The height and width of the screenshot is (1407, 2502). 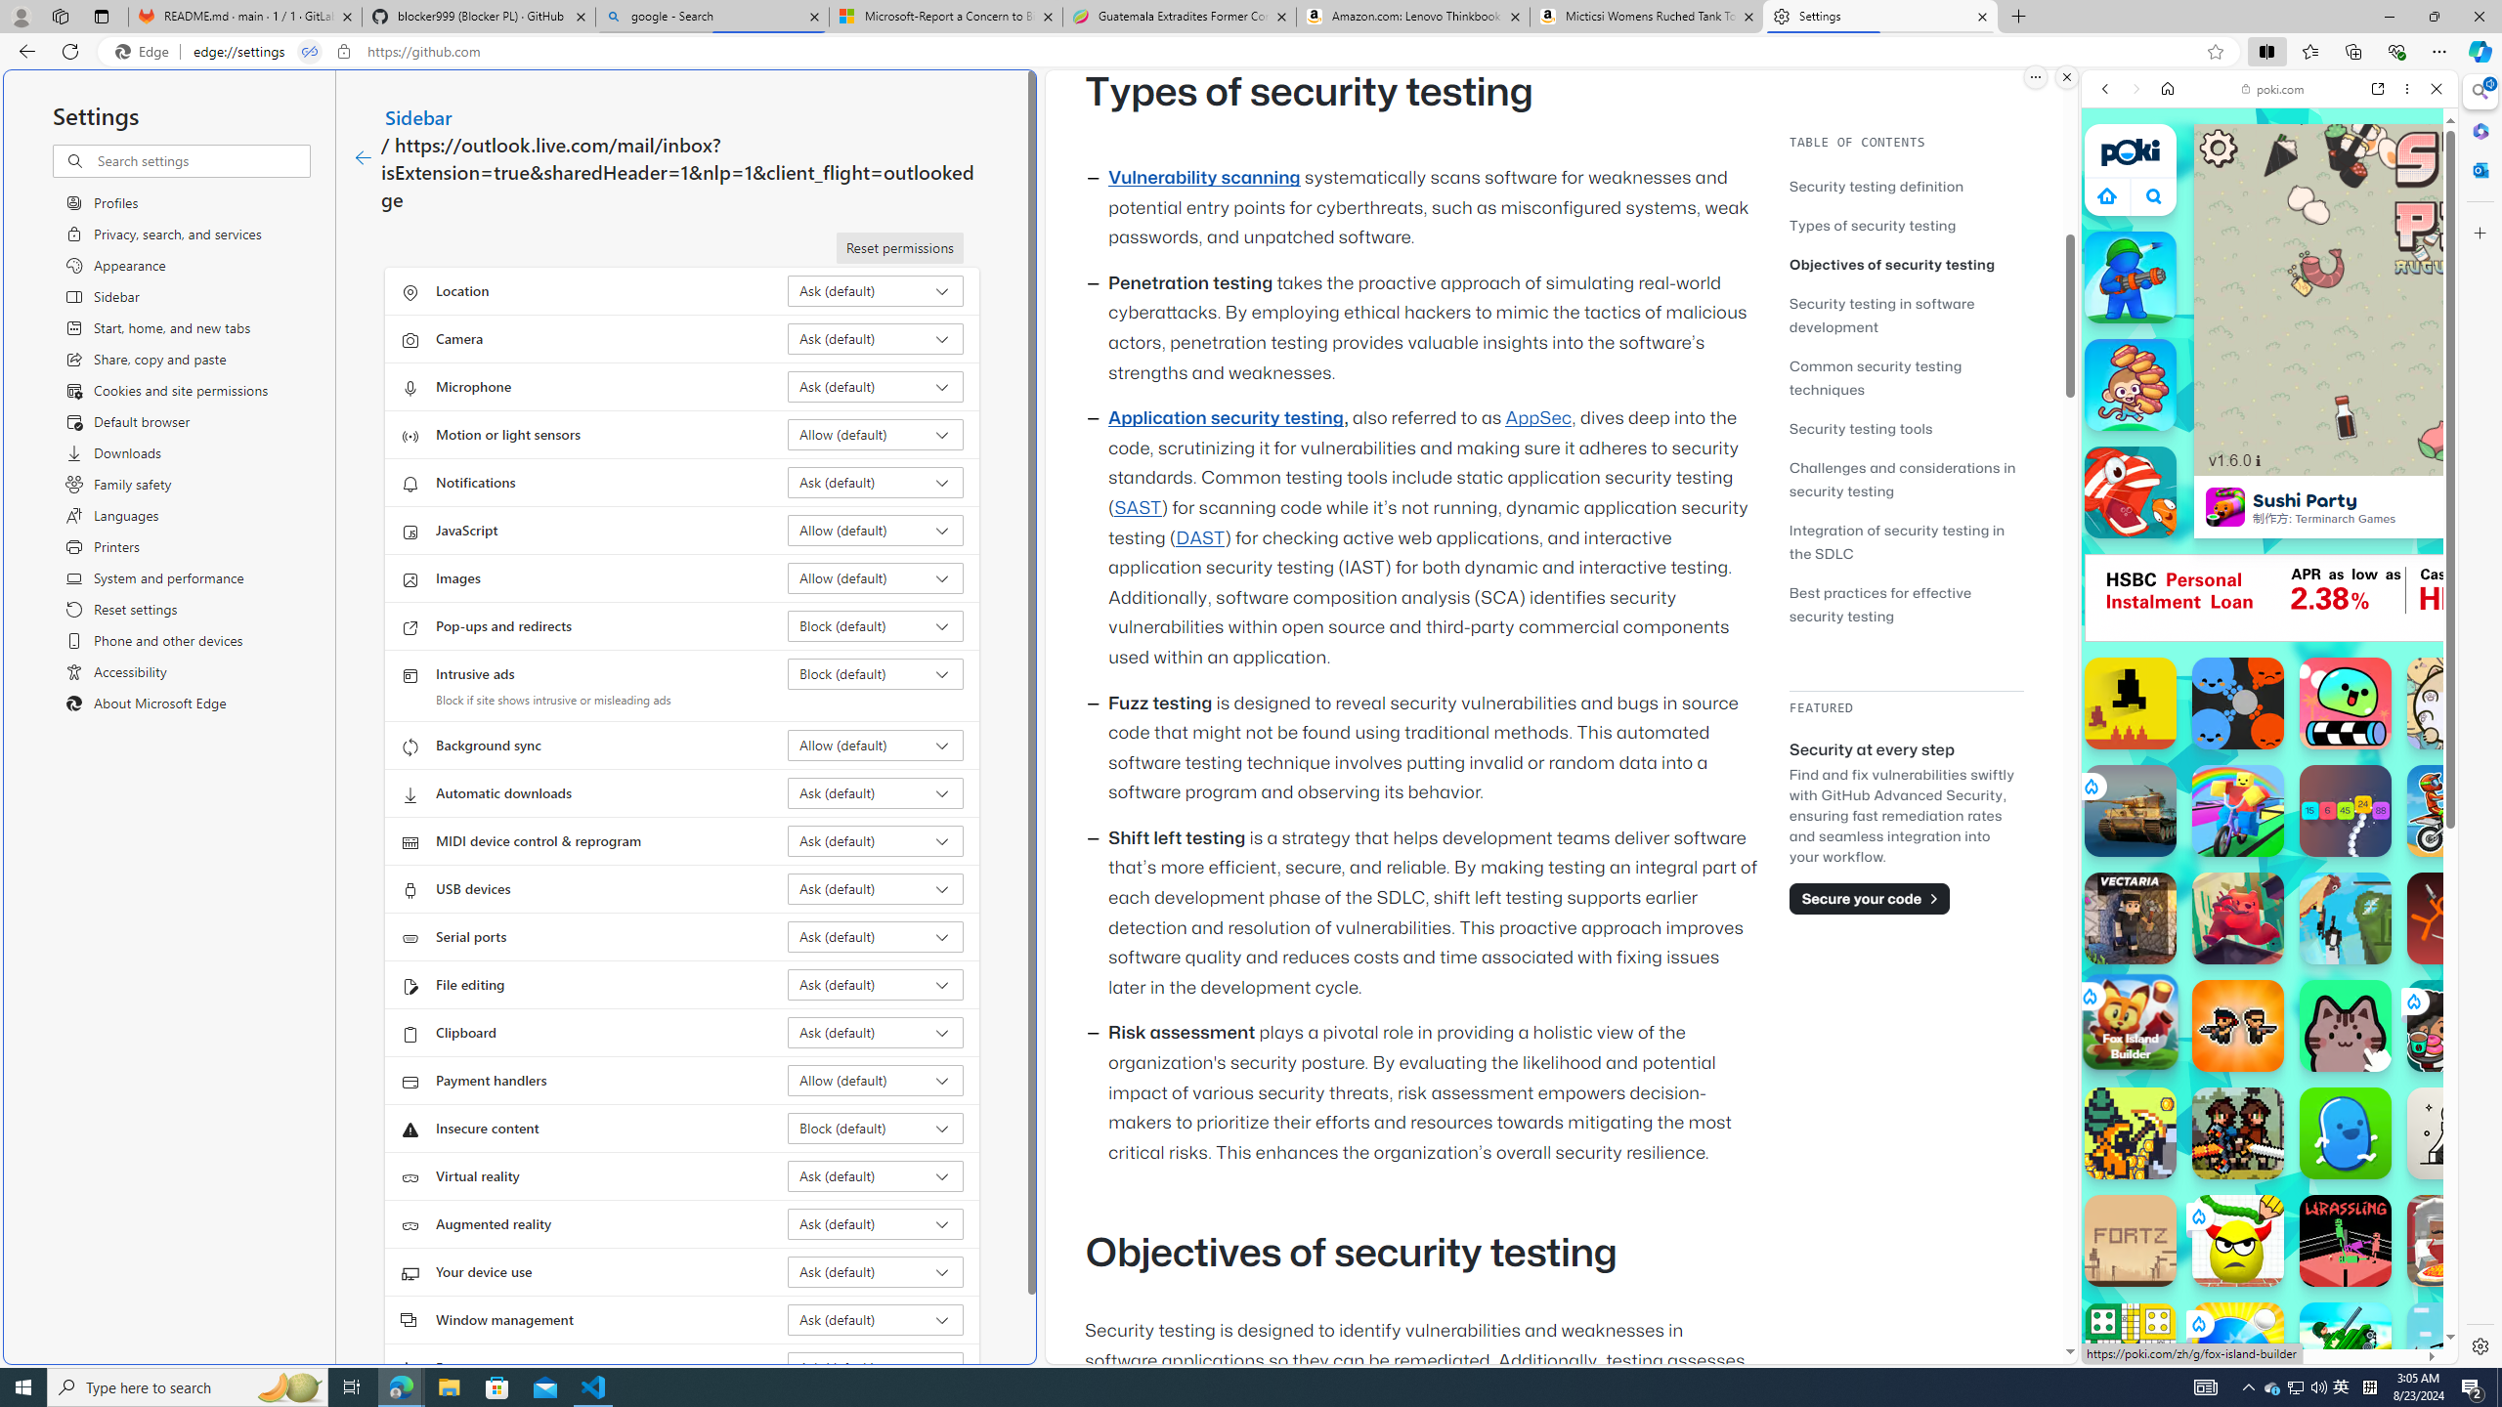 I want to click on Class: rCs5cyEiqiTpYvt_VBCR, so click(x=2197, y=1323).